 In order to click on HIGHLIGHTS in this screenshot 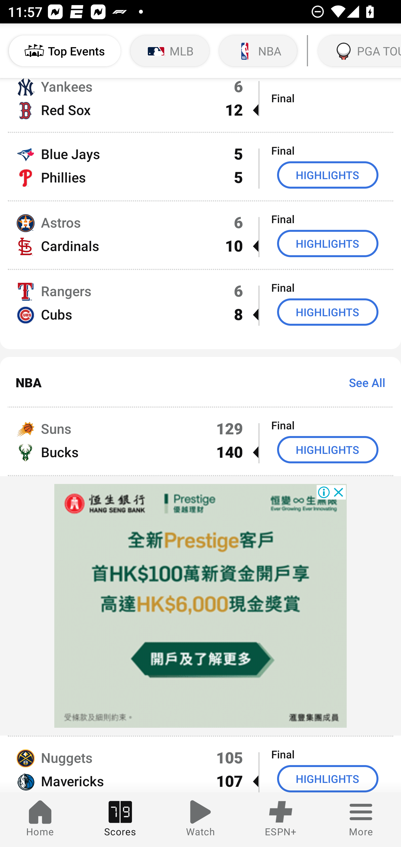, I will do `click(328, 175)`.